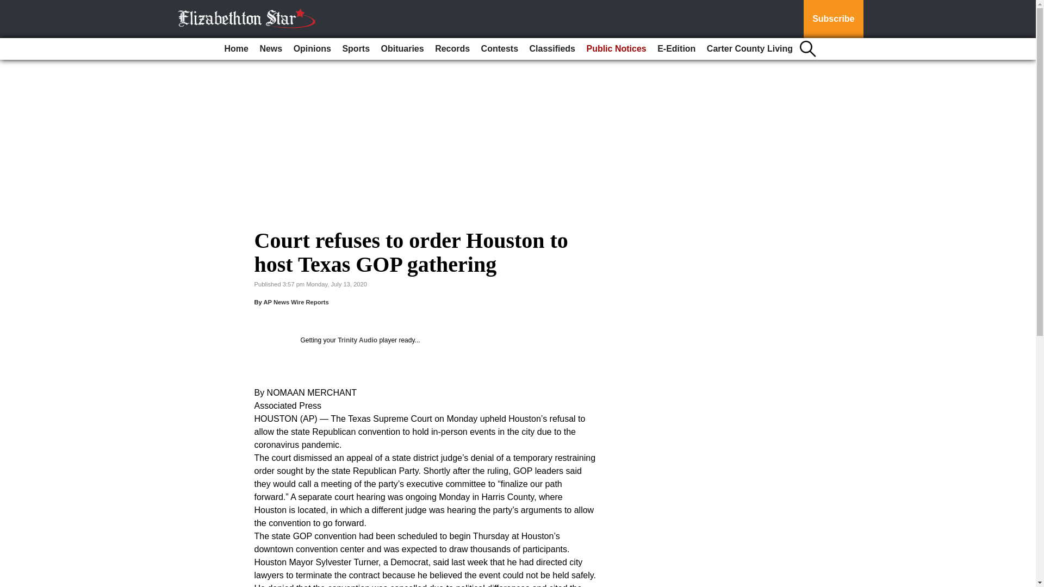  Describe the element at coordinates (312, 49) in the screenshot. I see `Opinions` at that location.